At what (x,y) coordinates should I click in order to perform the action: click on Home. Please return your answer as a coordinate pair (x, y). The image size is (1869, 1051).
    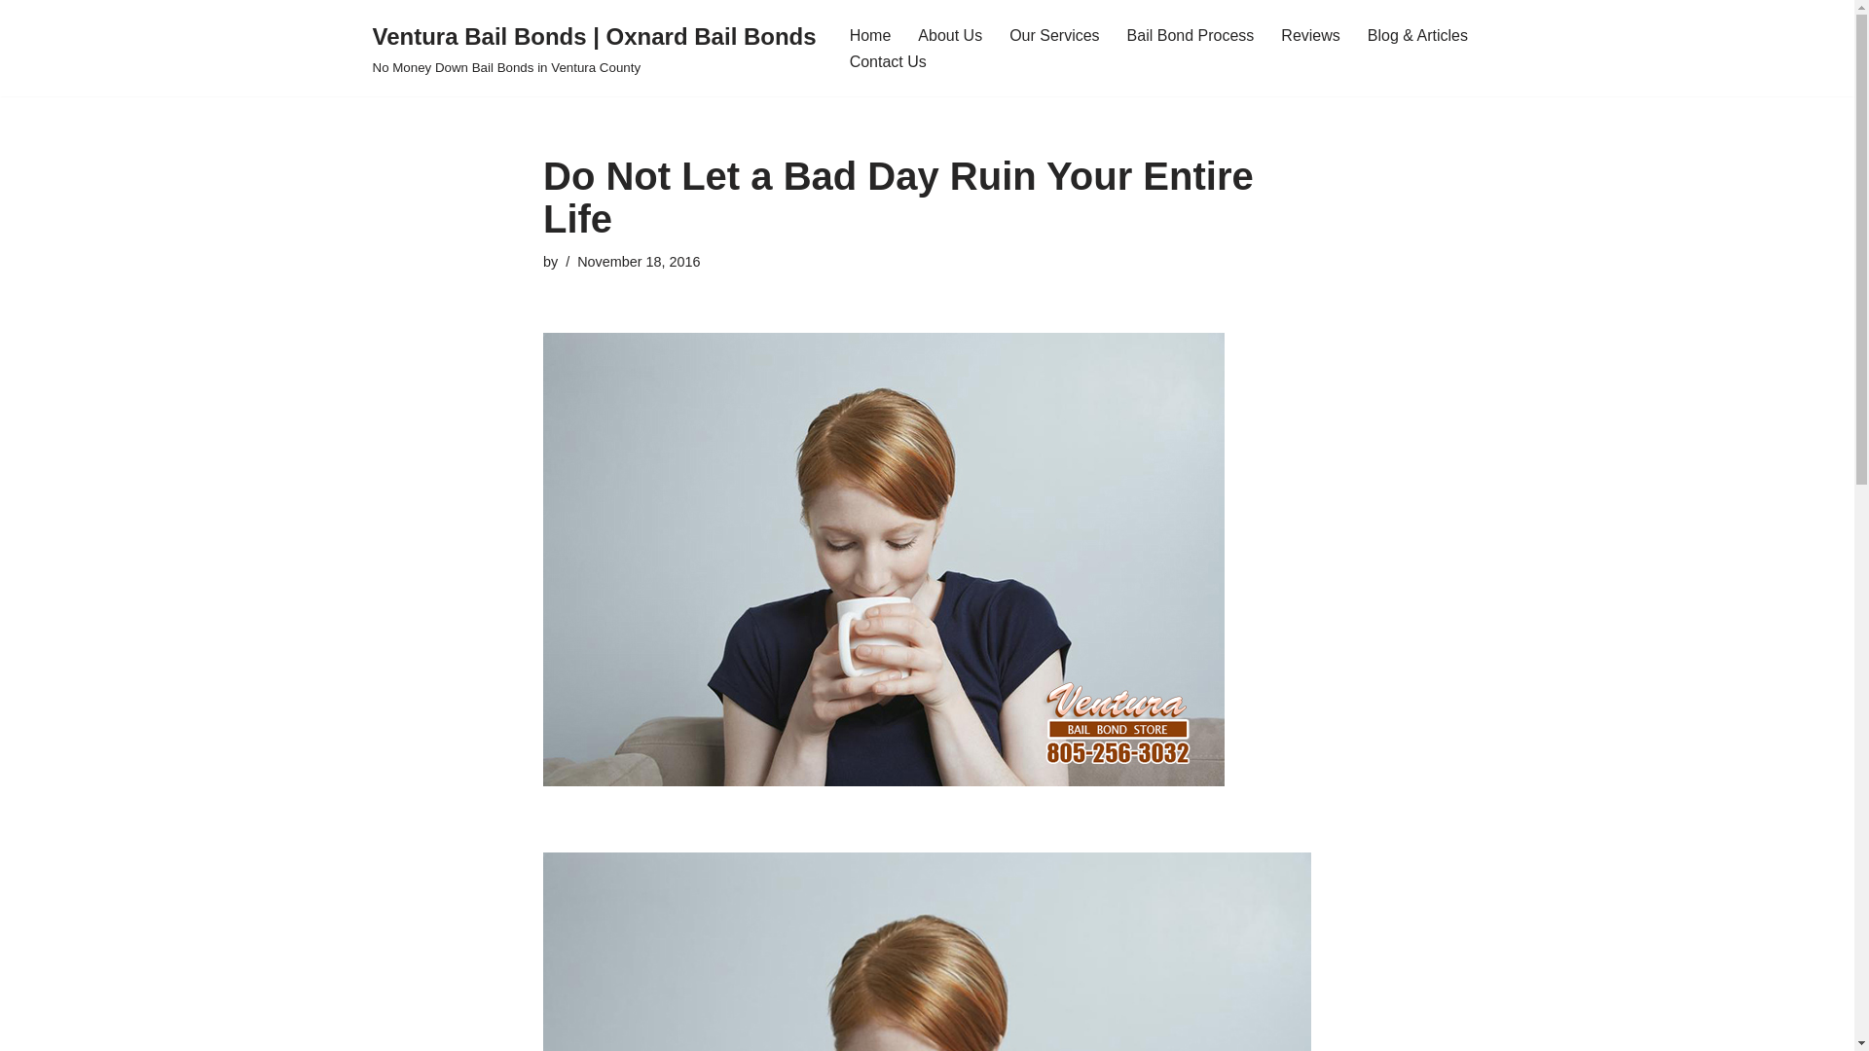
    Looking at the image, I should click on (870, 35).